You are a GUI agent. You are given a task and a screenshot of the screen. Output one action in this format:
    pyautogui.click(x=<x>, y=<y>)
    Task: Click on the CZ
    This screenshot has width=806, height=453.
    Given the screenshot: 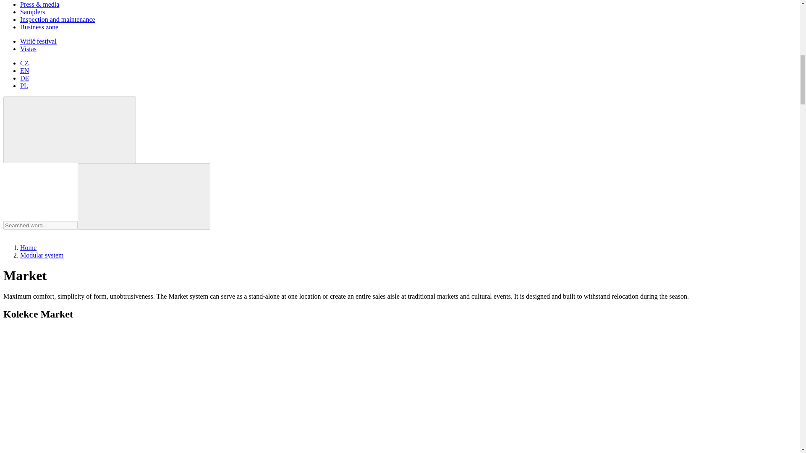 What is the action you would take?
    pyautogui.click(x=24, y=63)
    